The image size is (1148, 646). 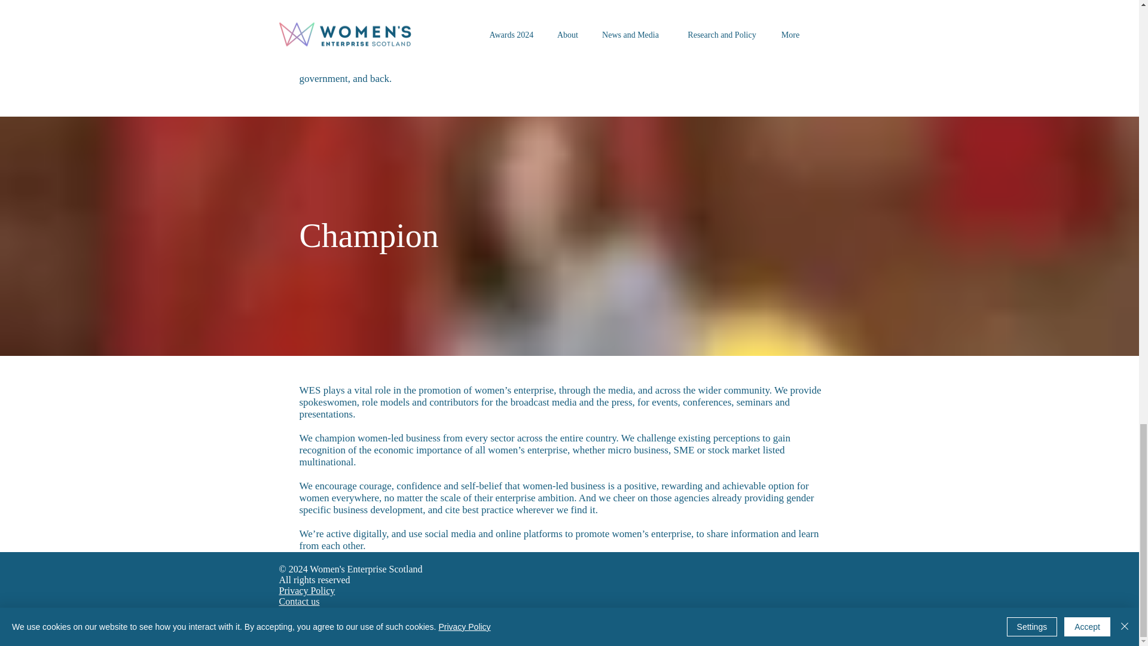 What do you see at coordinates (299, 601) in the screenshot?
I see `Contact us` at bounding box center [299, 601].